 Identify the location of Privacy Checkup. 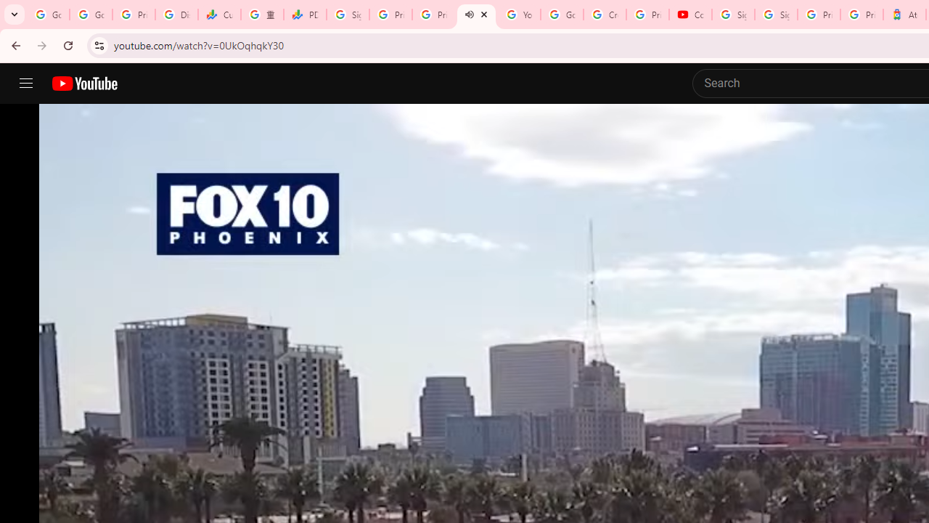
(434, 15).